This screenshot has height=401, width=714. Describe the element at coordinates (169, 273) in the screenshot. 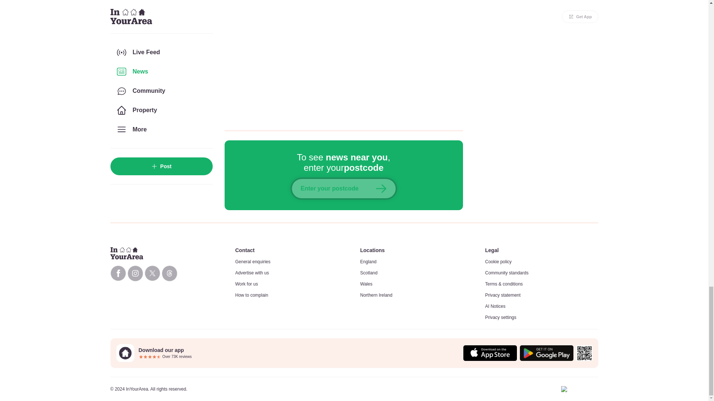

I see `InYourArea Threads` at that location.